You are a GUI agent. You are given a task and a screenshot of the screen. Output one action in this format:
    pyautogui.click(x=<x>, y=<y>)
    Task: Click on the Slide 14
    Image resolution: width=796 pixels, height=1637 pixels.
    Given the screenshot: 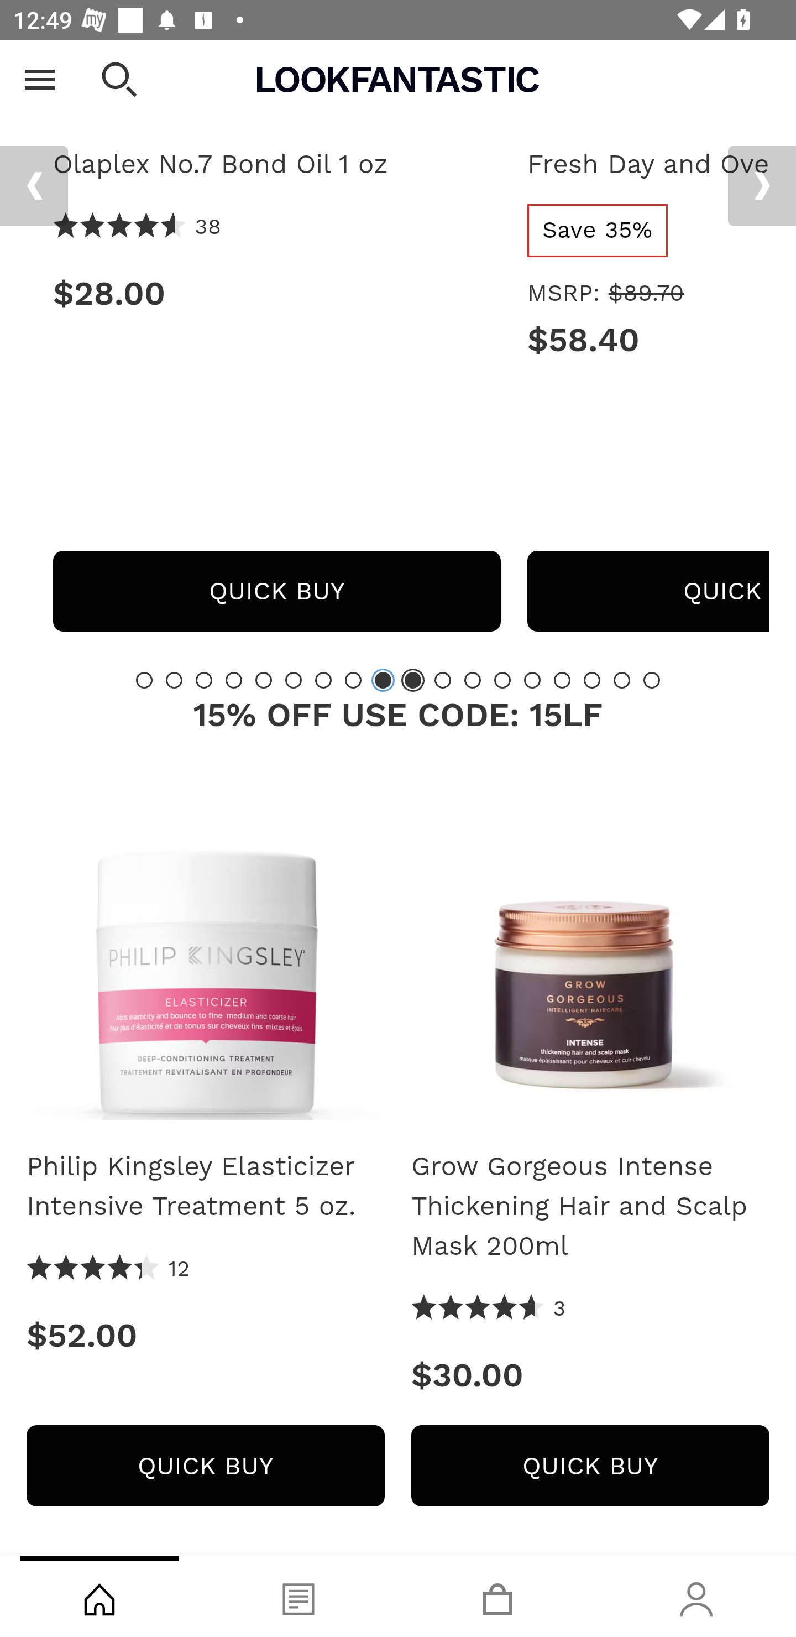 What is the action you would take?
    pyautogui.click(x=532, y=681)
    